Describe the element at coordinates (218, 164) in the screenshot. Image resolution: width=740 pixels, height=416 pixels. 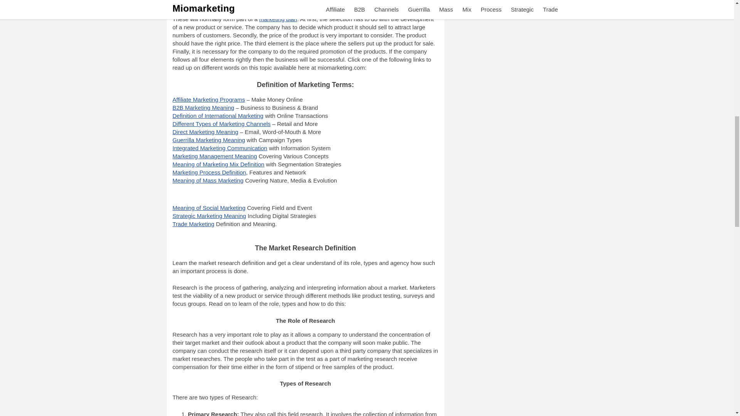
I see `Meaning of Marketing Mix Definition` at that location.